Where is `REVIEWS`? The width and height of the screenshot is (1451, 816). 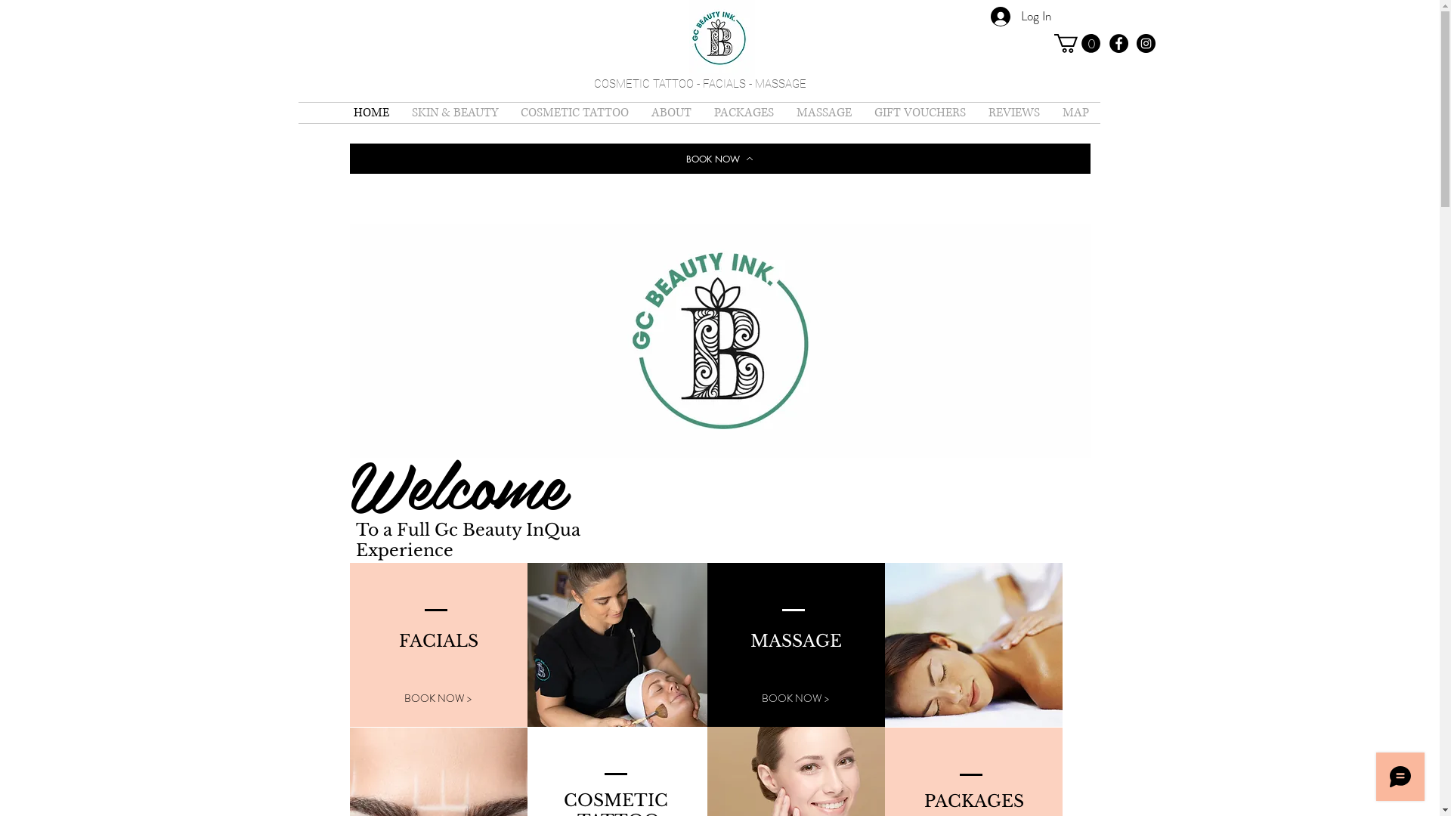
REVIEWS is located at coordinates (1013, 113).